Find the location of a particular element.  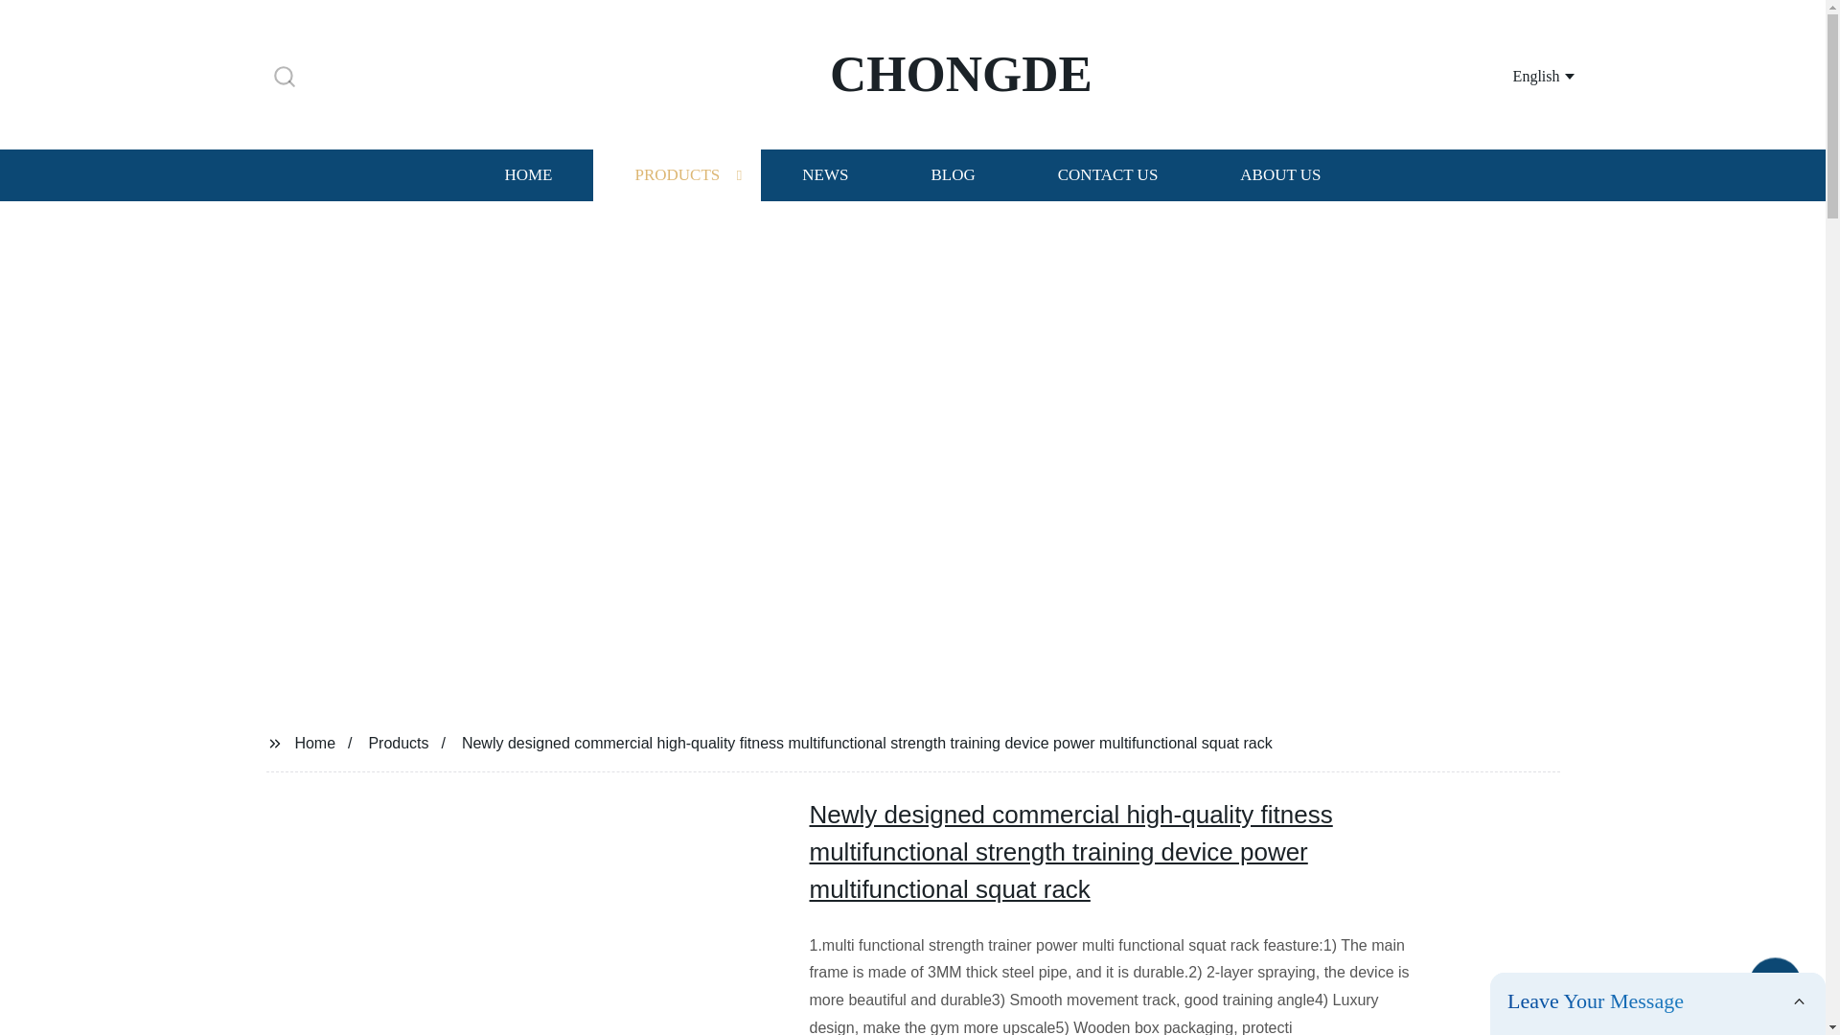

ABOUT US is located at coordinates (1280, 174).